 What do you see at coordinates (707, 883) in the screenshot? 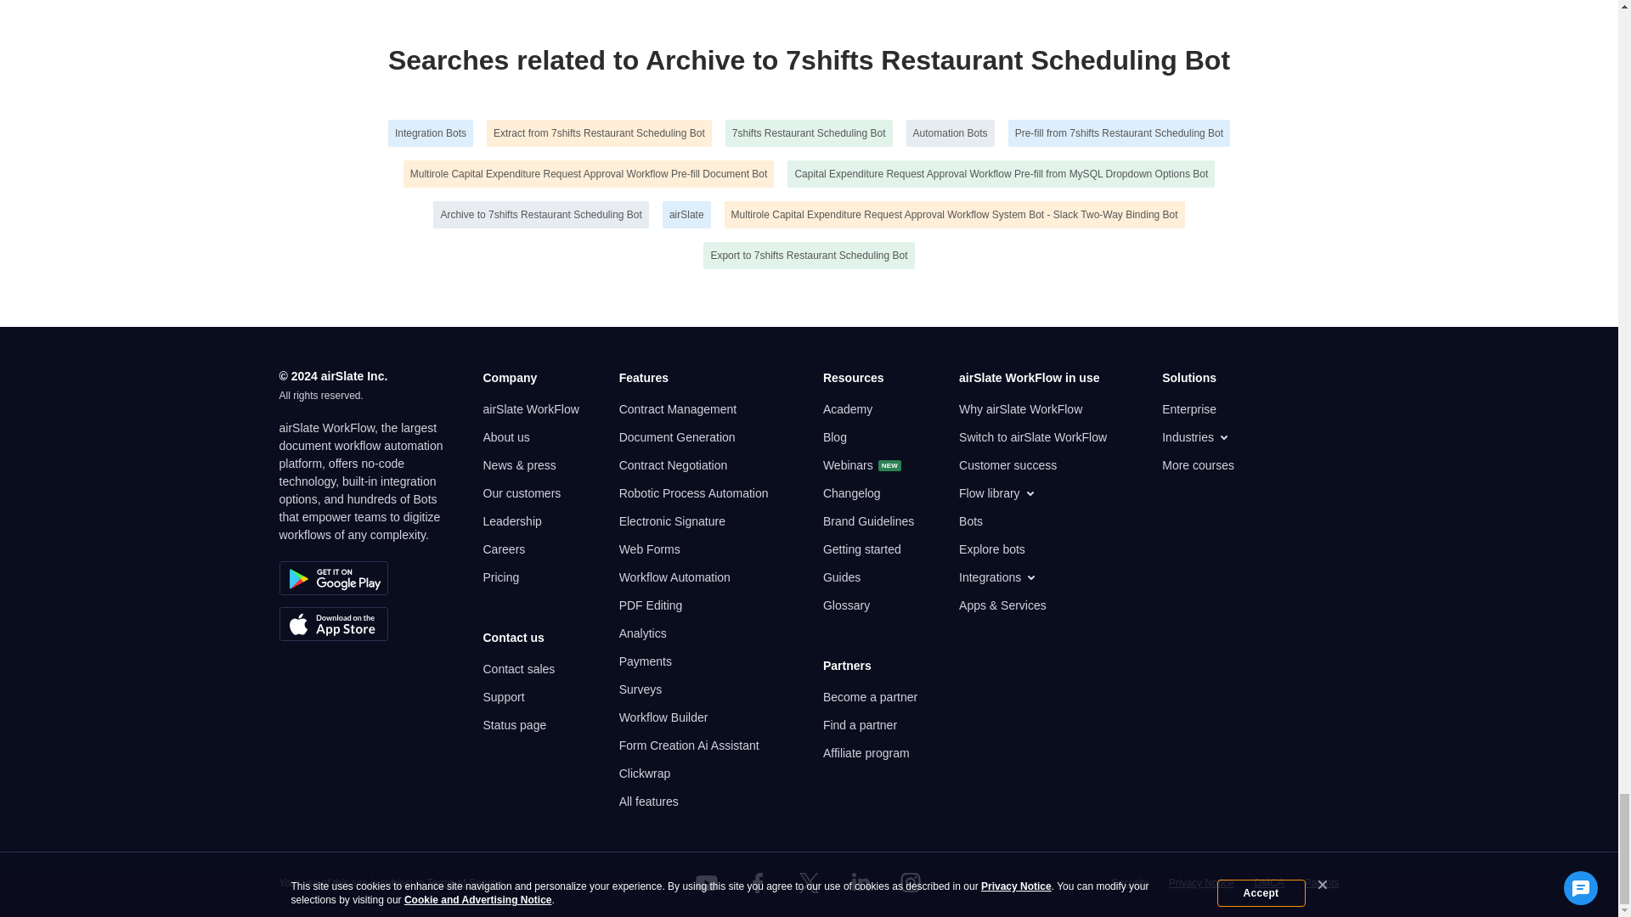
I see `YouTube` at bounding box center [707, 883].